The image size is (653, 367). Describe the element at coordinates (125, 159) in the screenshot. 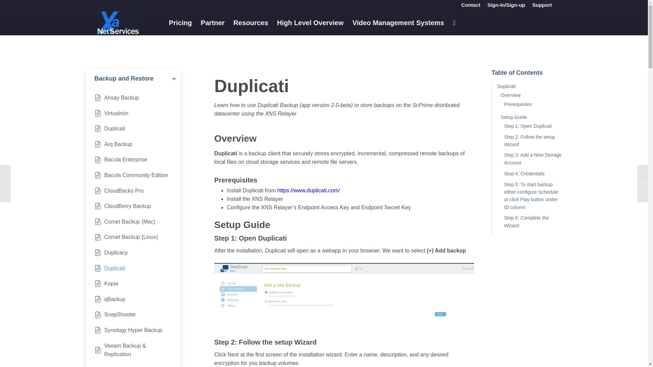

I see `Bacula Enterprise` at that location.